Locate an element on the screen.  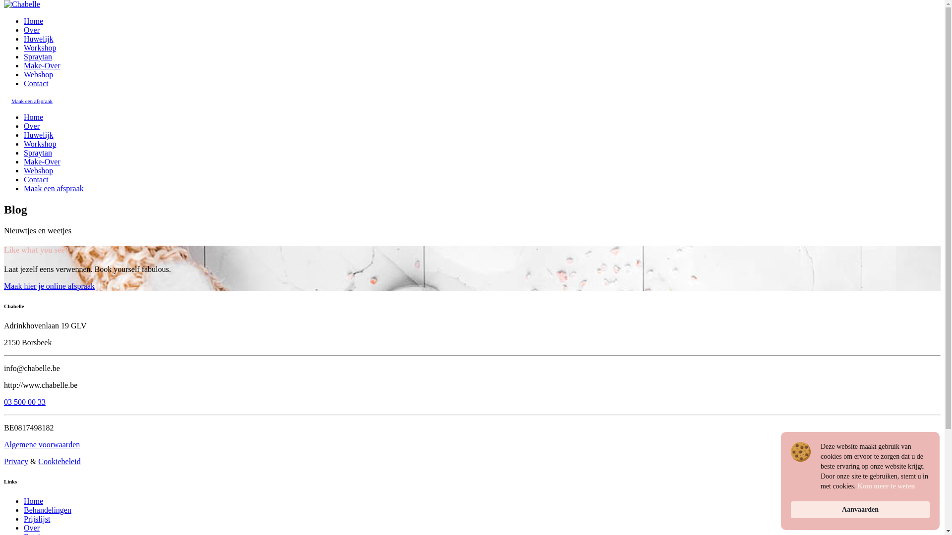
Spraytan is located at coordinates (38, 153).